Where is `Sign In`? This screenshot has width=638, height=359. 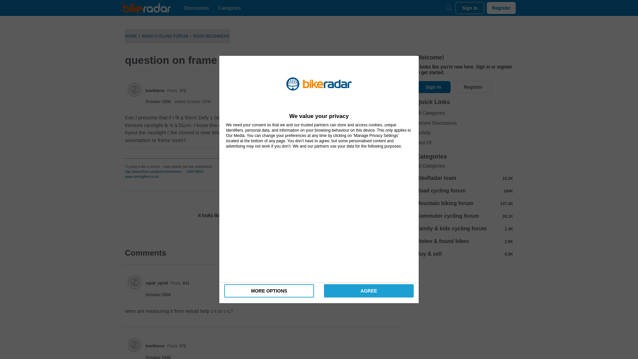 Sign In is located at coordinates (470, 8).